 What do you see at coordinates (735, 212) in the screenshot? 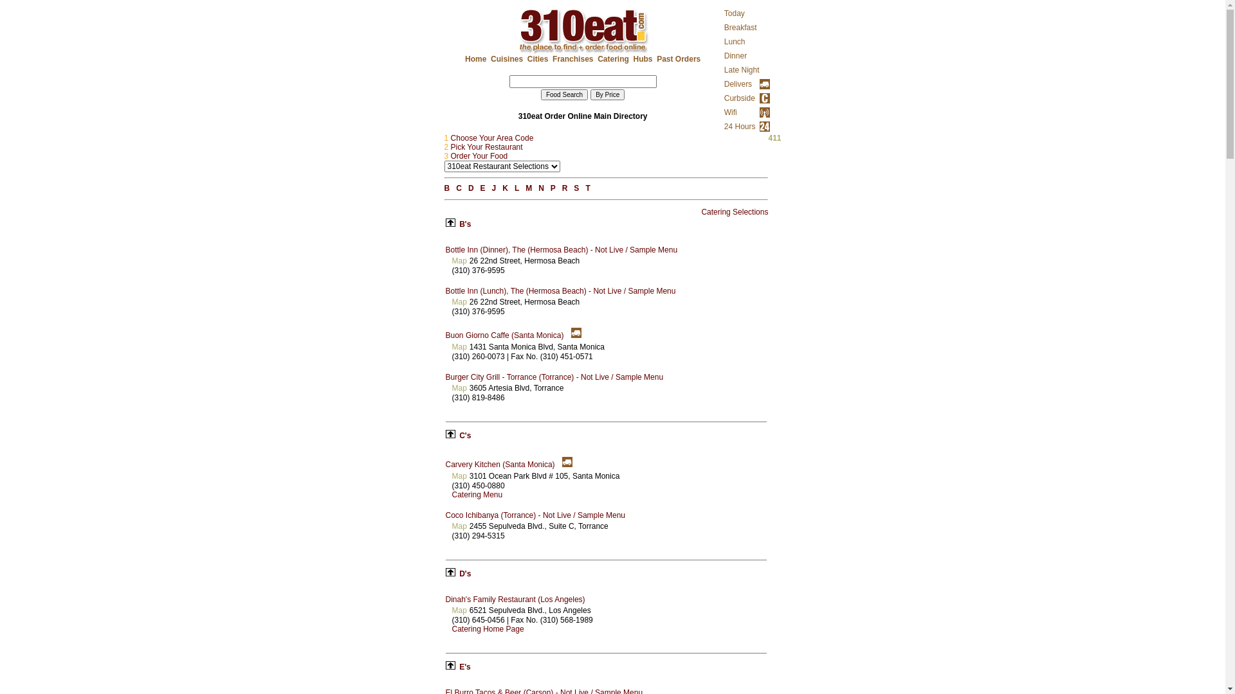
I see `Catering Selections` at bounding box center [735, 212].